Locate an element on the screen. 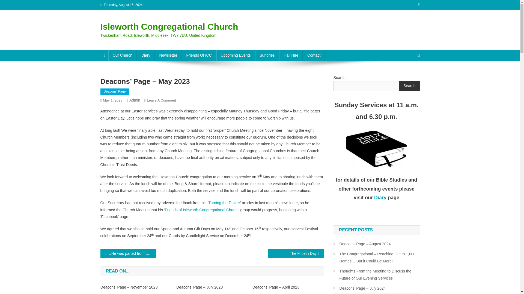  Contact is located at coordinates (314, 55).